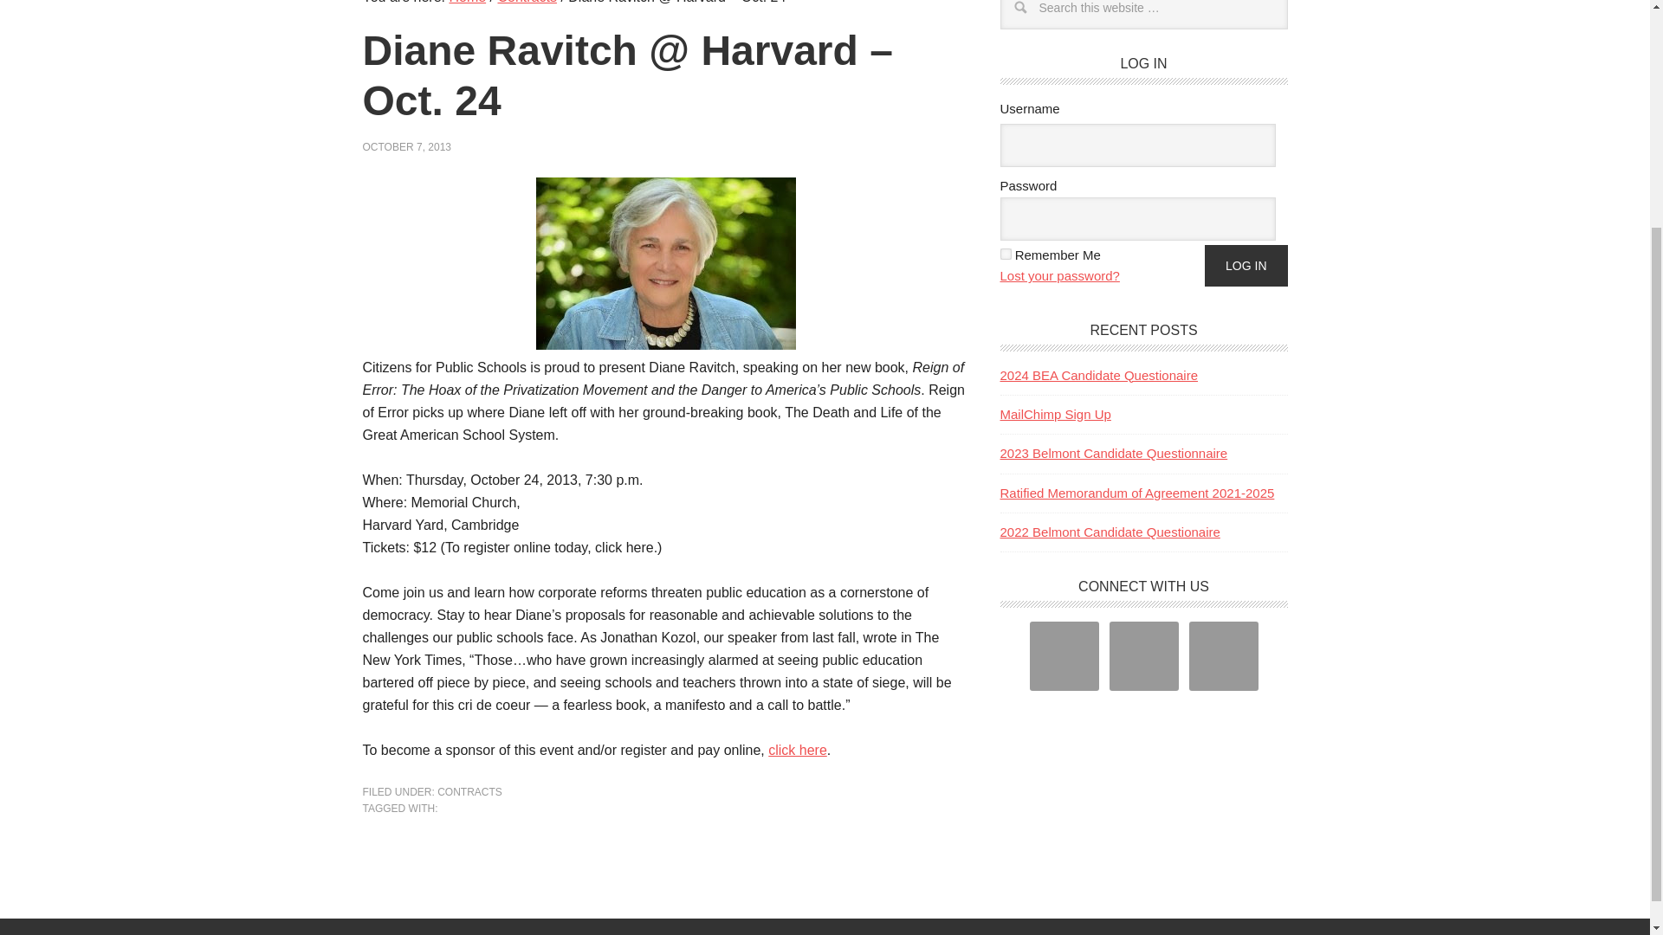 The image size is (1663, 935). Describe the element at coordinates (1055, 414) in the screenshot. I see `MailChimp Sign Up` at that location.